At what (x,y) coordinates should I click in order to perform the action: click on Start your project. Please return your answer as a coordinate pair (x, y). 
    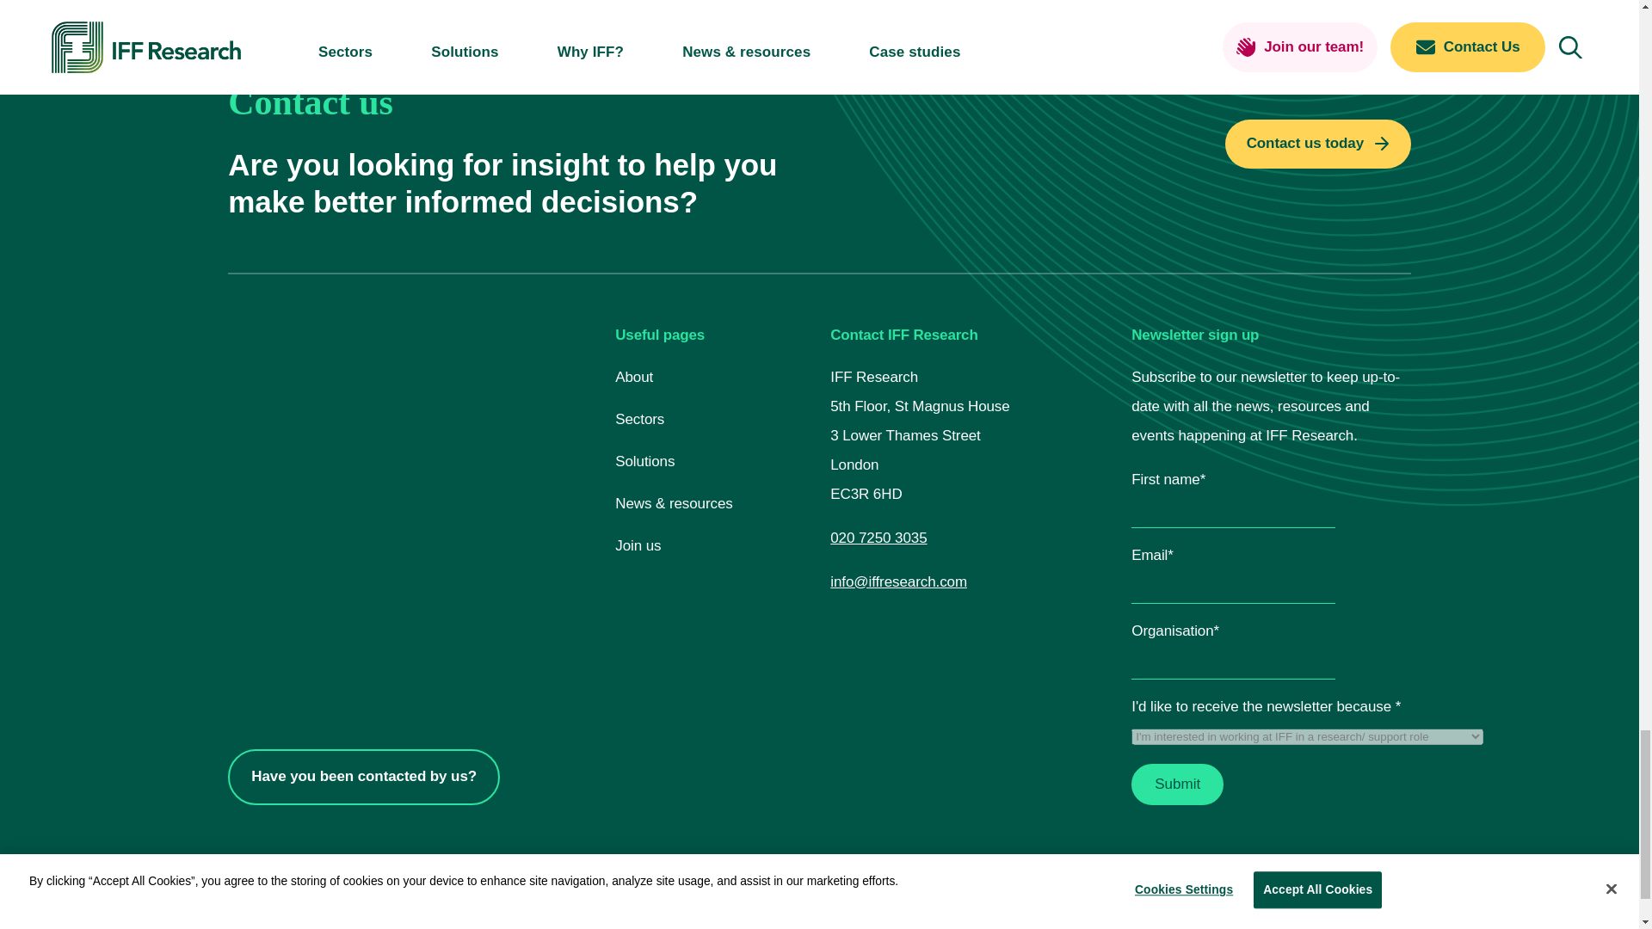
    Looking at the image, I should click on (1318, 144).